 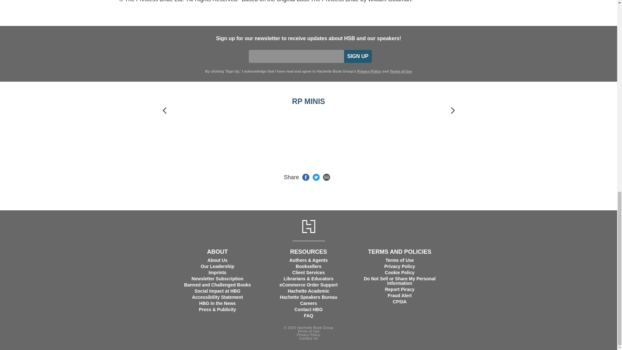 I want to click on Arrow Icon, so click(x=165, y=110).